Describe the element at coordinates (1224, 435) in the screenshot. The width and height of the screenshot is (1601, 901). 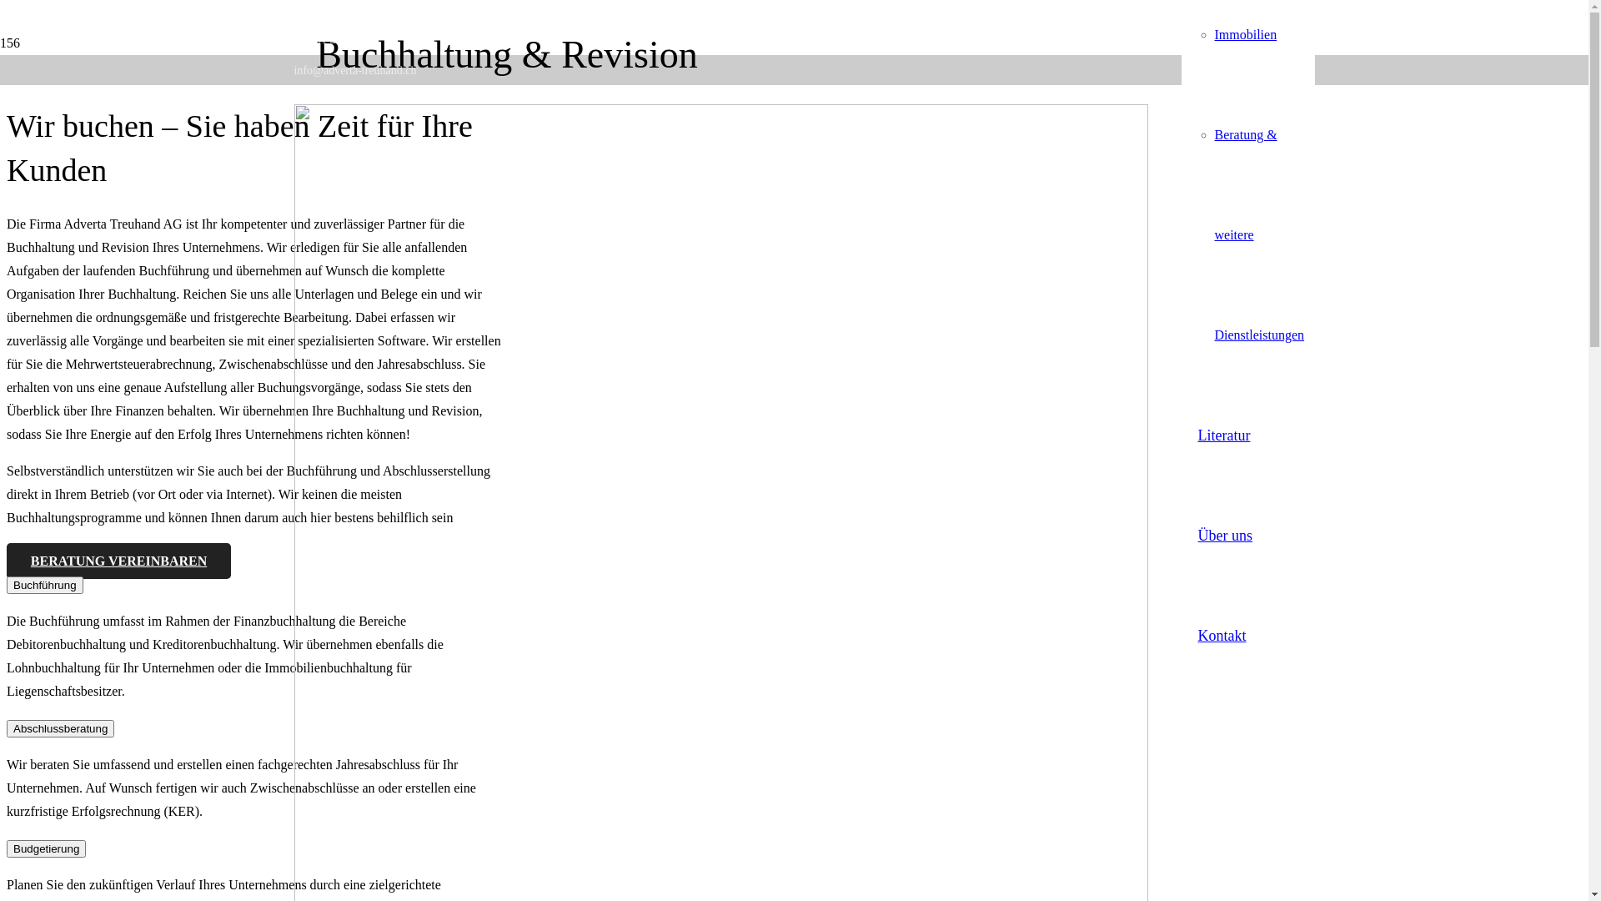
I see `Literatur` at that location.